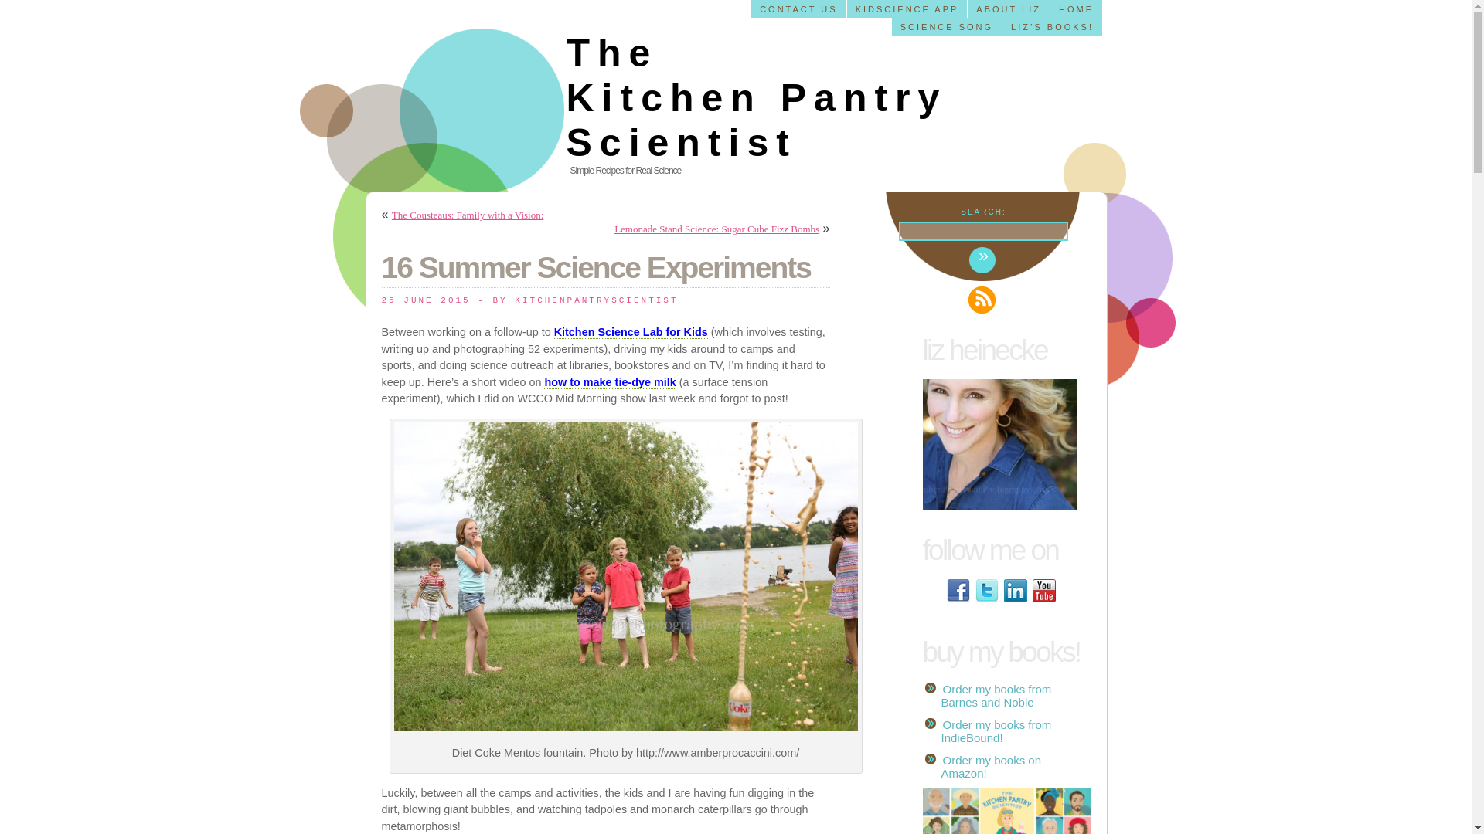 The image size is (1484, 834). What do you see at coordinates (982, 300) in the screenshot?
I see `Subscribe to our RSS` at bounding box center [982, 300].